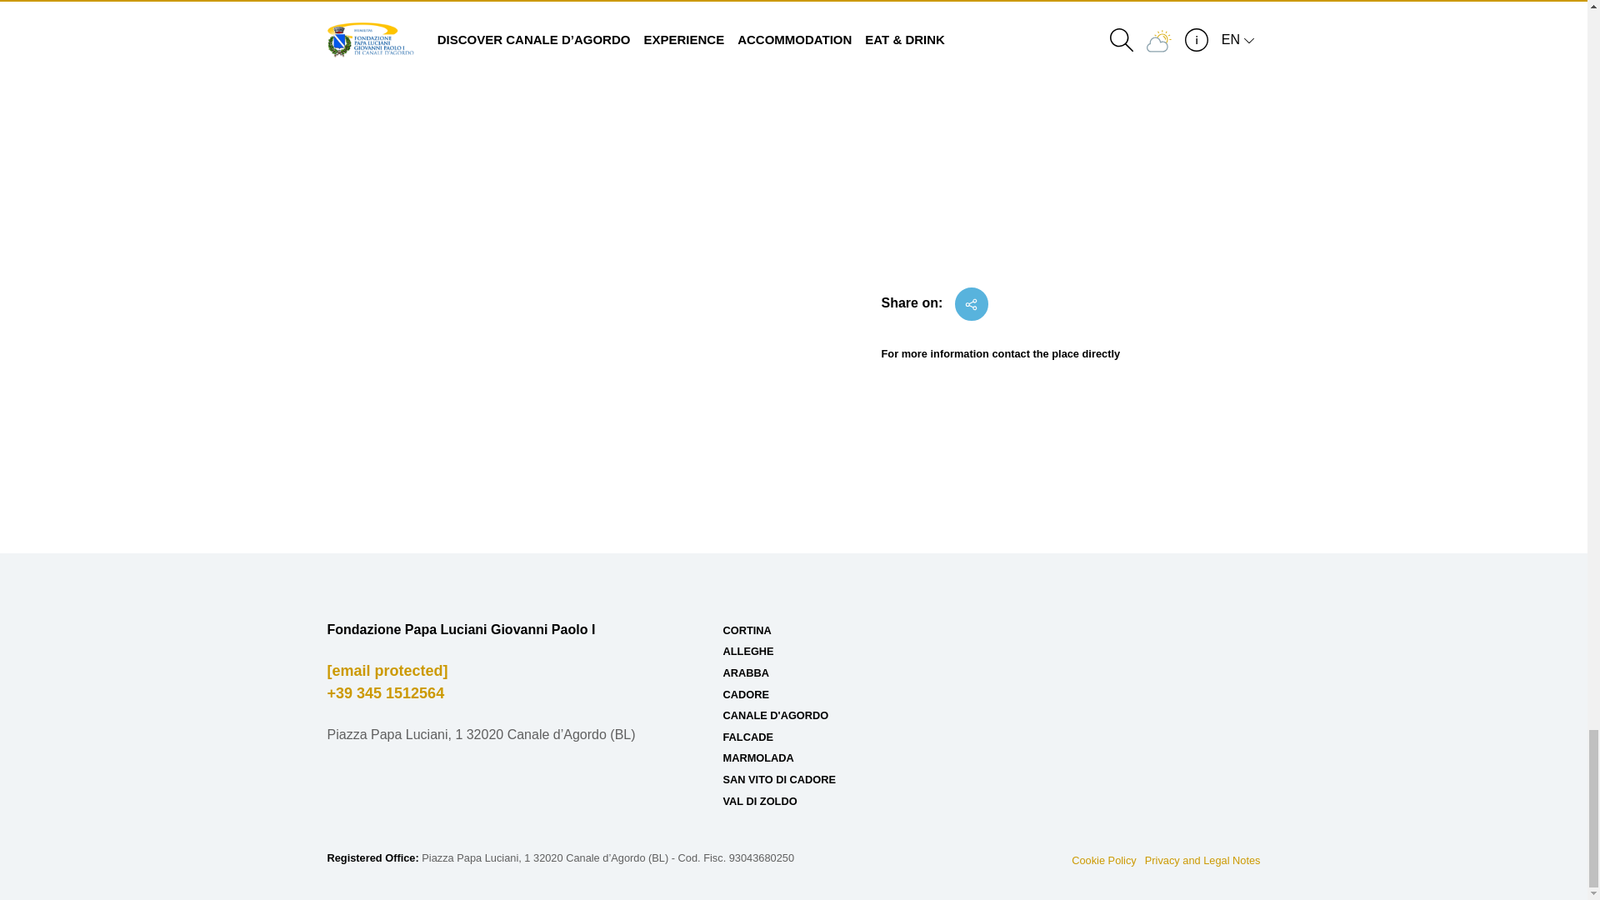 This screenshot has width=1600, height=900. I want to click on CADORE, so click(746, 695).